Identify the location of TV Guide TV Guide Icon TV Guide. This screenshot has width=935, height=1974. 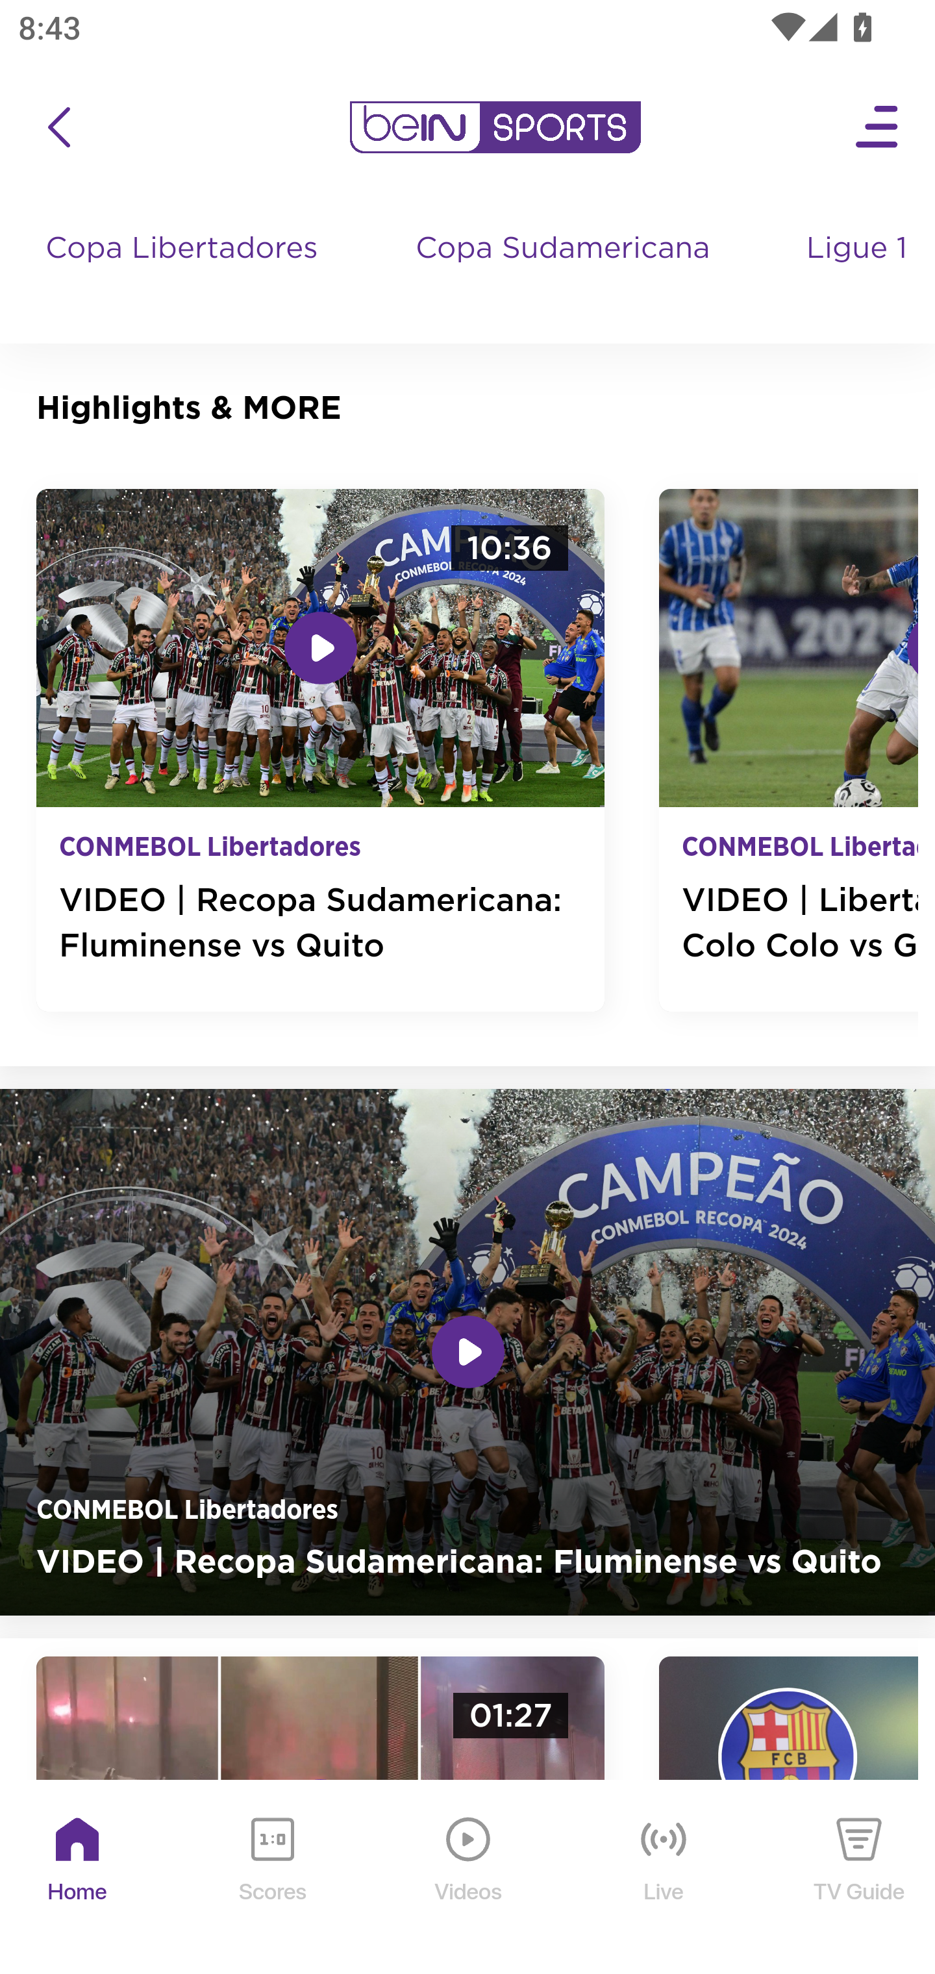
(860, 1878).